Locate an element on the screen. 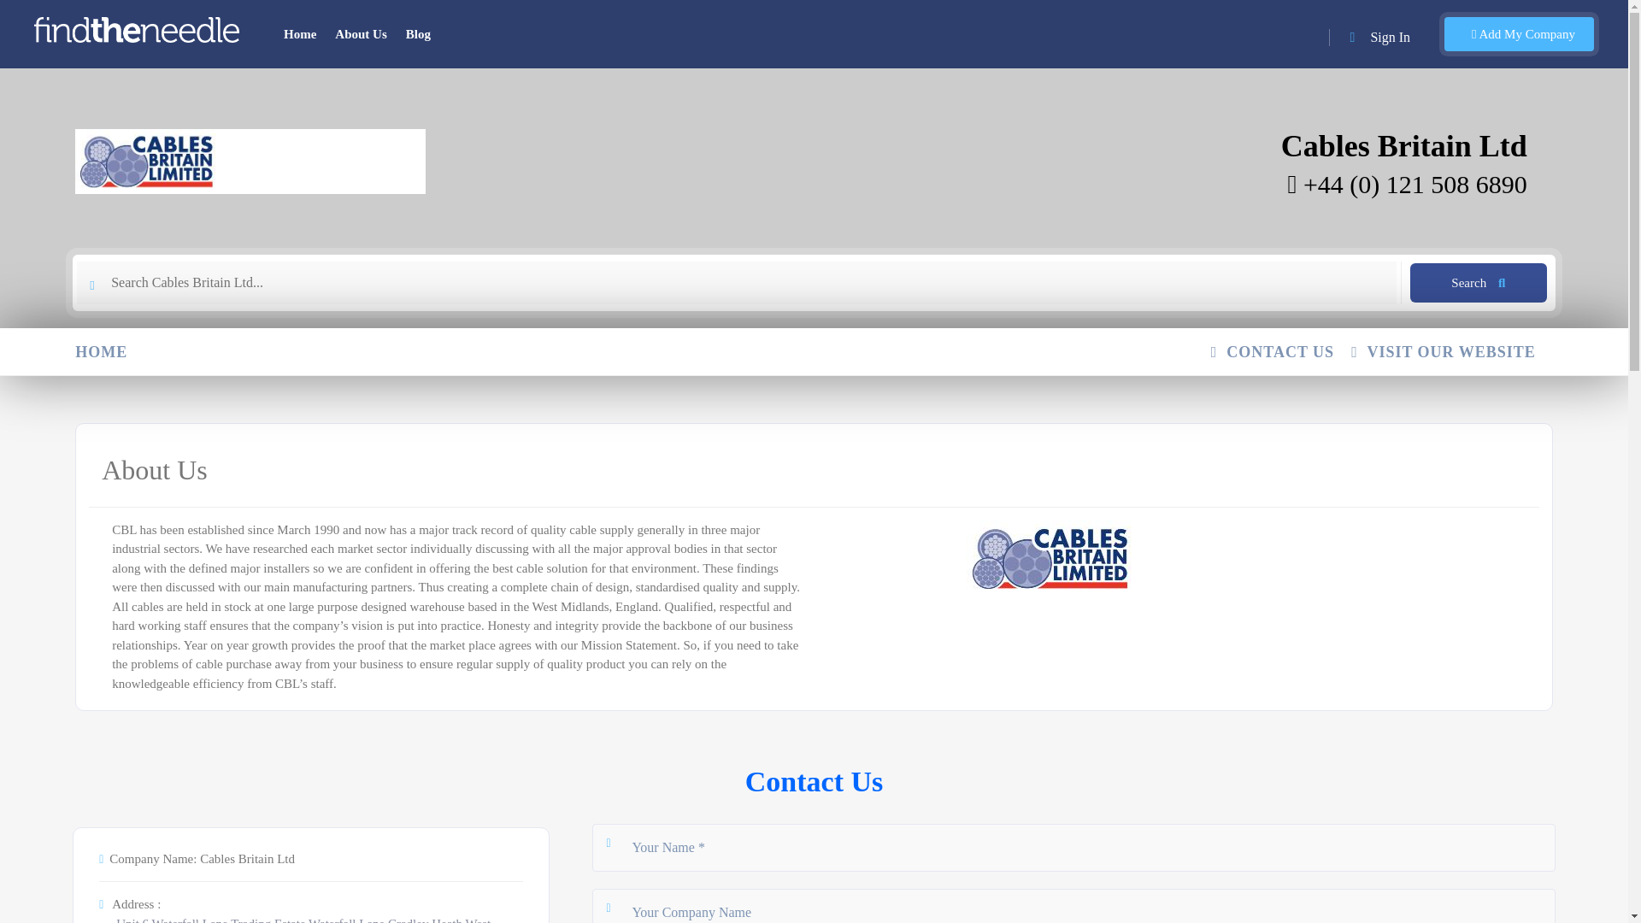 The width and height of the screenshot is (1641, 923). Add My Company is located at coordinates (1518, 34).